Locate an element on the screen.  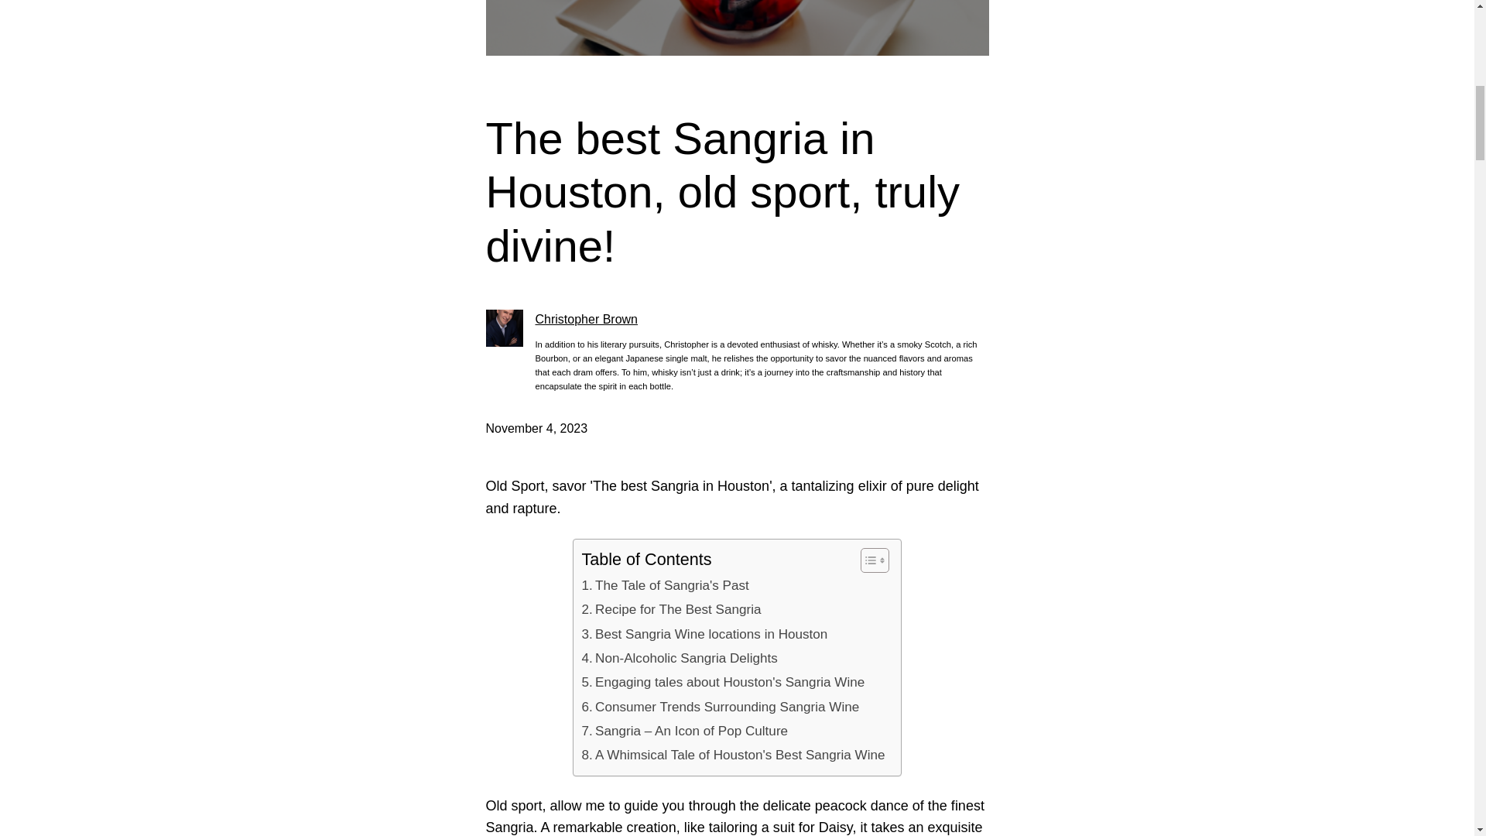
Engaging tales about Houston's Sangria Wine is located at coordinates (723, 683).